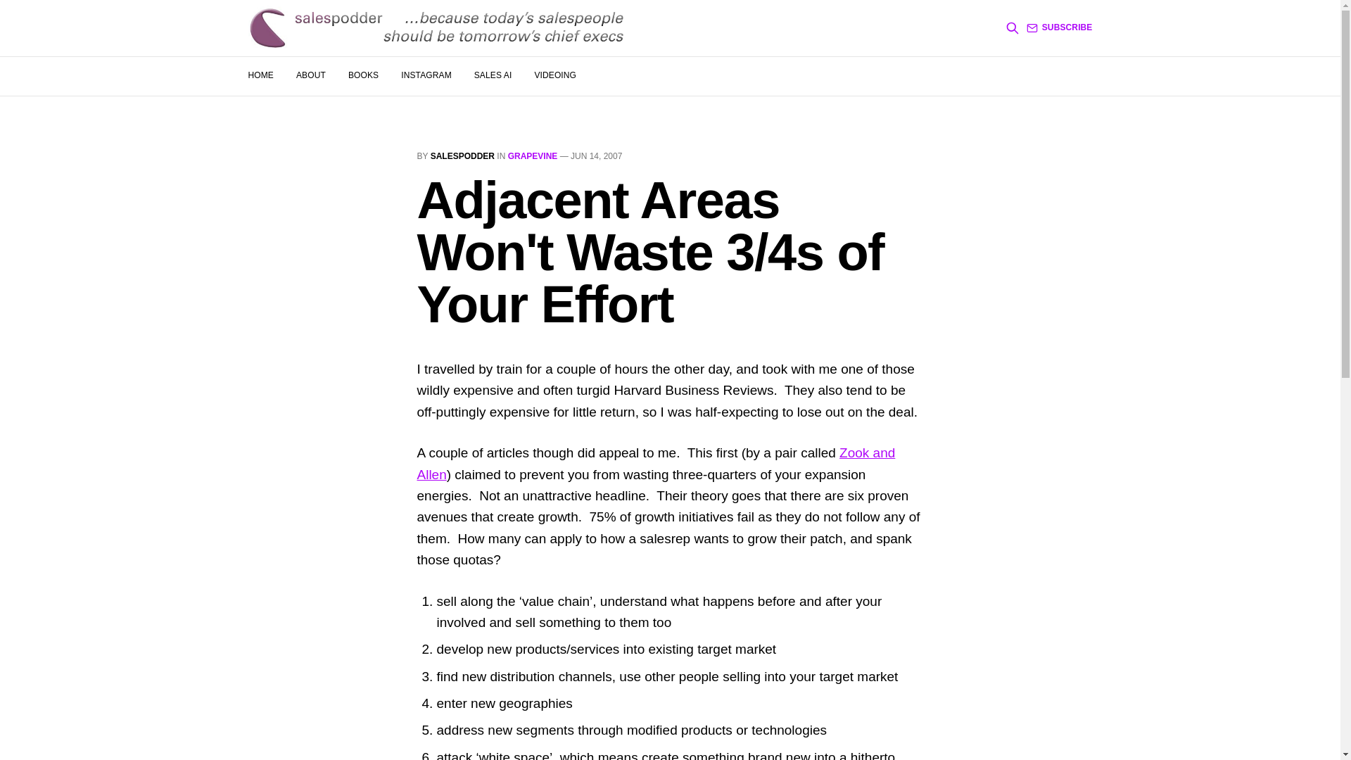 The width and height of the screenshot is (1351, 760). Describe the element at coordinates (532, 156) in the screenshot. I see `GRAPEVINE` at that location.